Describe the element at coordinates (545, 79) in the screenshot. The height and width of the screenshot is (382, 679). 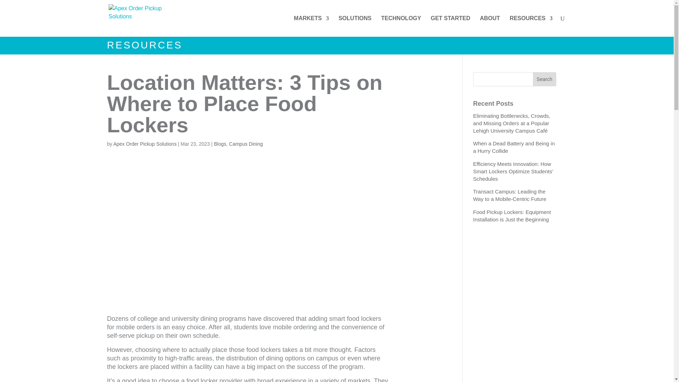
I see `Search` at that location.